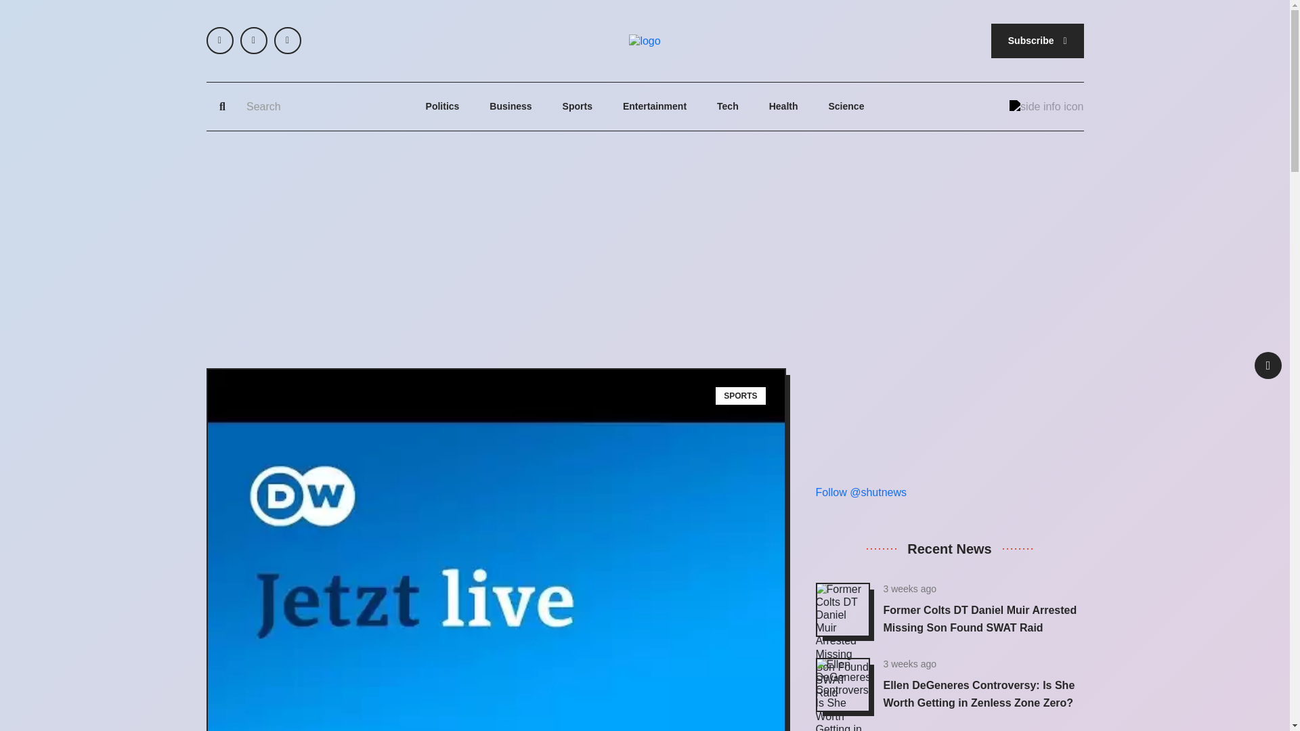 The width and height of the screenshot is (1300, 731). What do you see at coordinates (741, 396) in the screenshot?
I see `SPORTS` at bounding box center [741, 396].